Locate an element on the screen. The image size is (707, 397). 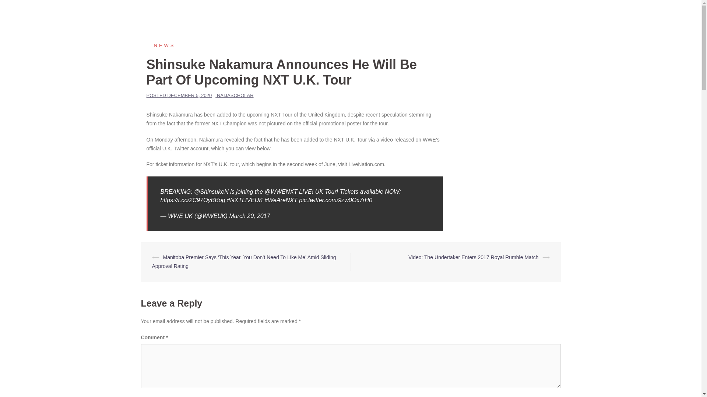
Story is located at coordinates (434, 14).